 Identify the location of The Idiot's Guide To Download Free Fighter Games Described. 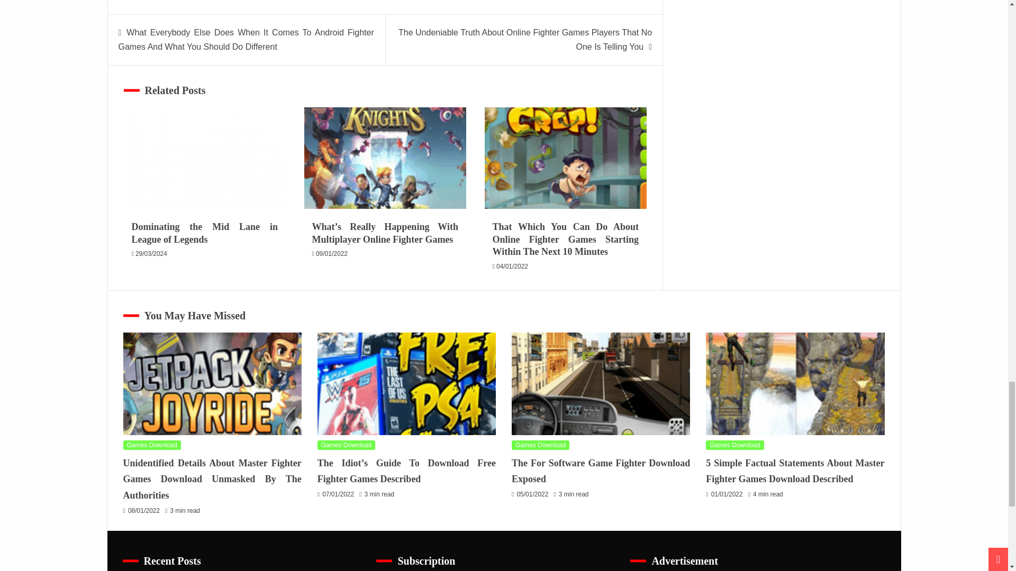
(406, 383).